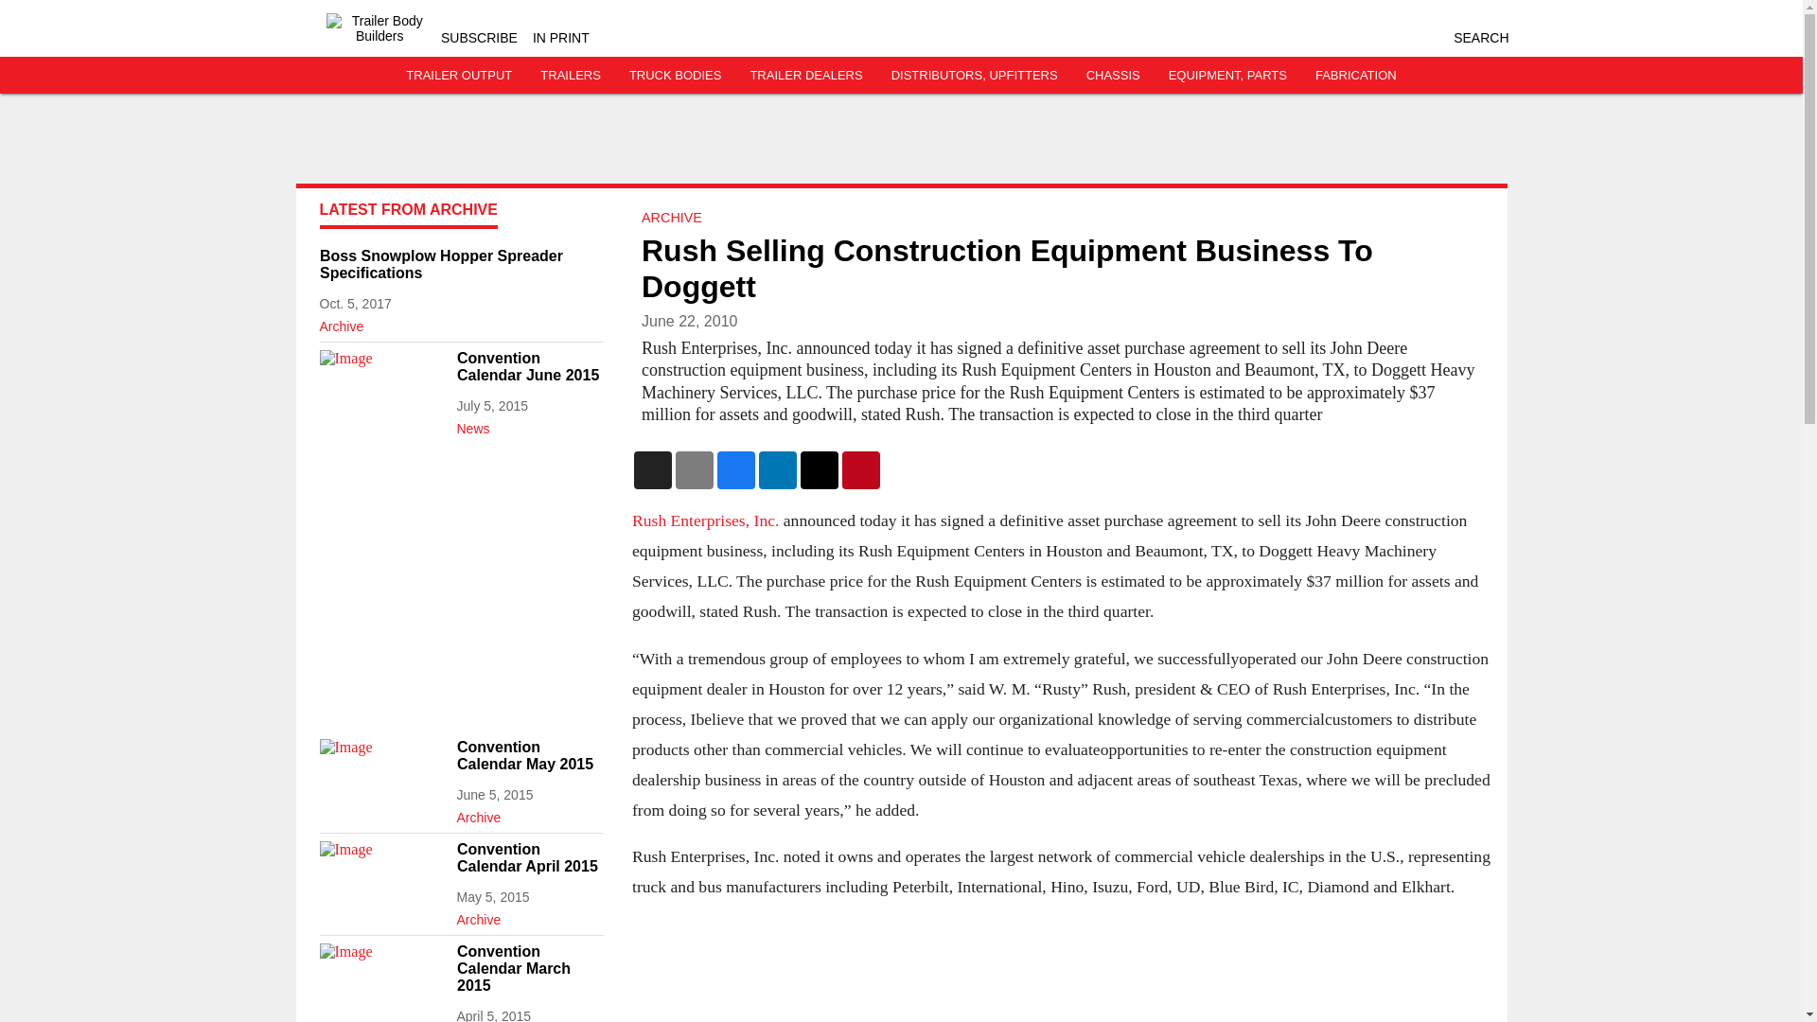 This screenshot has height=1022, width=1817. I want to click on TRUCK BODIES, so click(675, 76).